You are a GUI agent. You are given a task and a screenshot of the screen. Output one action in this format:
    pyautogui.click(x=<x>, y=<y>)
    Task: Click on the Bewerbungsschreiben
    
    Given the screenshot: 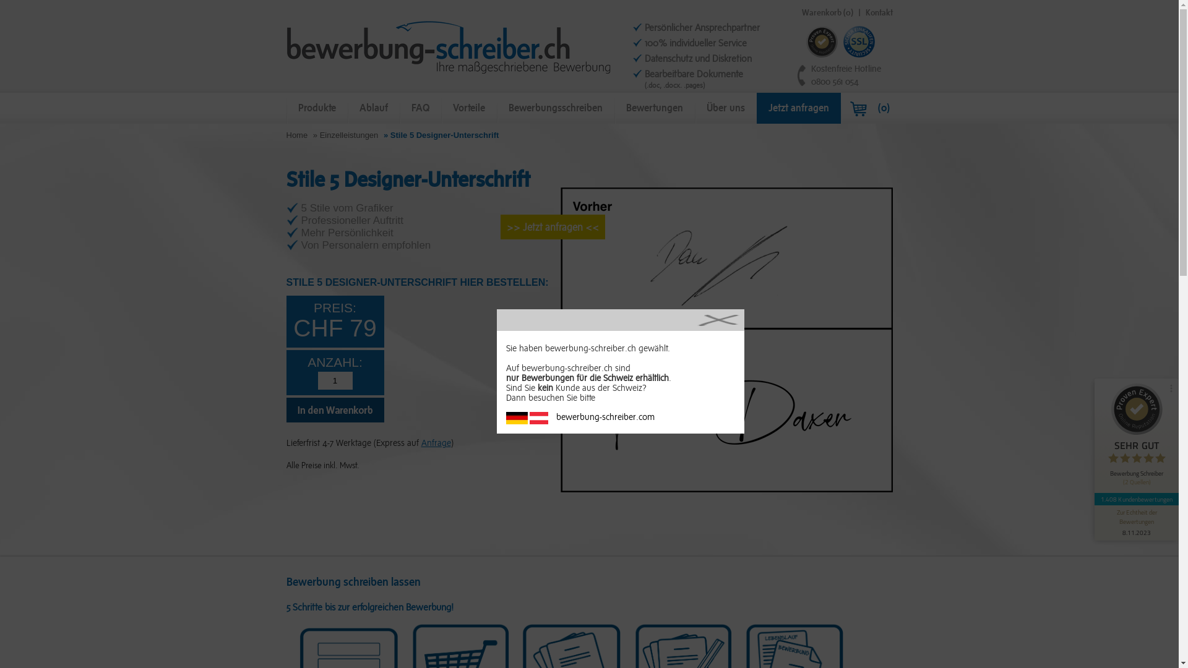 What is the action you would take?
    pyautogui.click(x=555, y=108)
    